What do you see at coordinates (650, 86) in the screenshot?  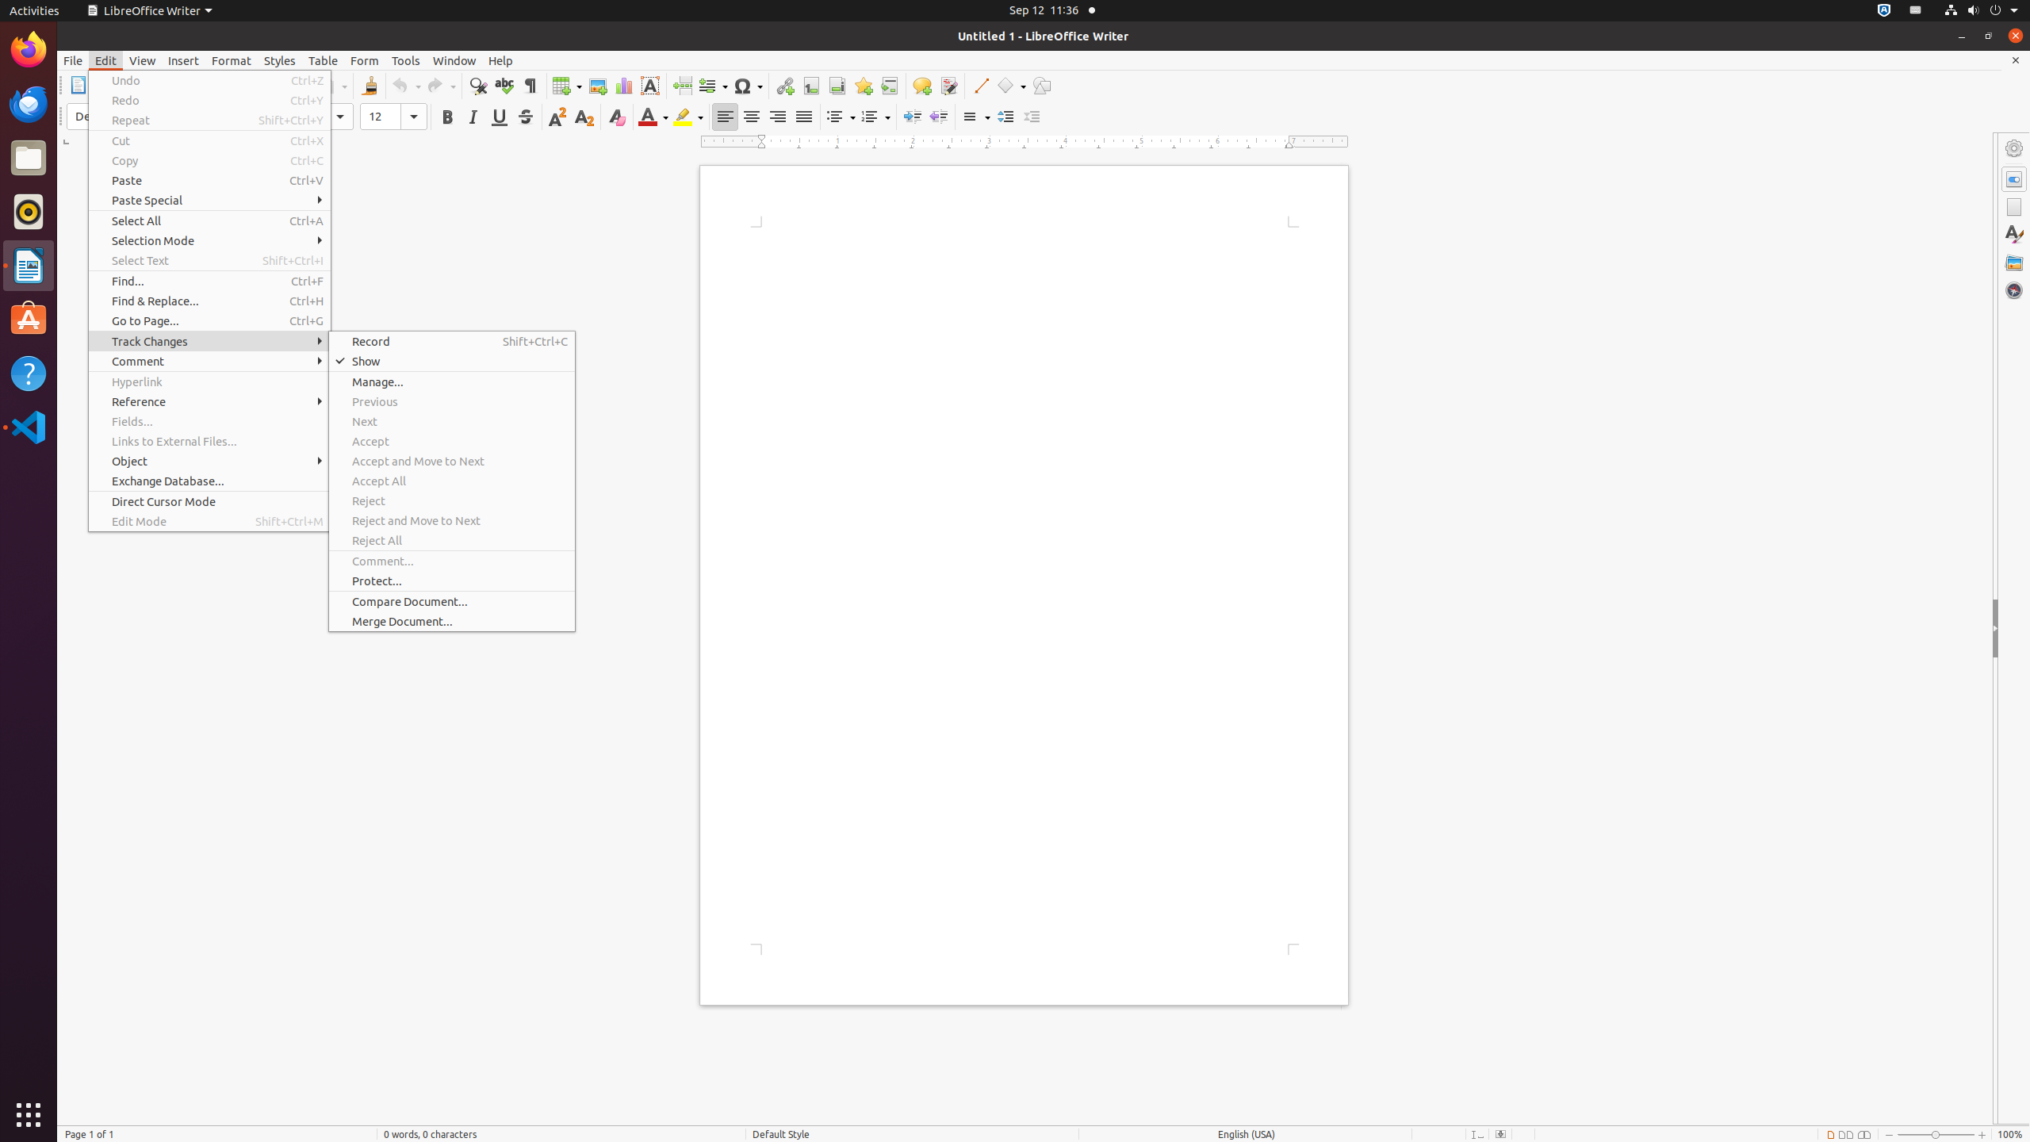 I see `Text Box` at bounding box center [650, 86].